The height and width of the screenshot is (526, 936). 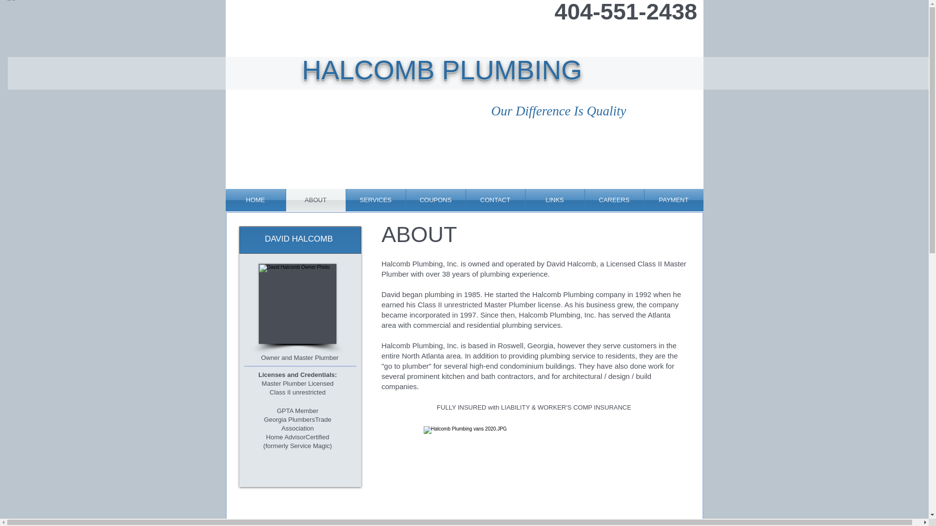 I want to click on PAYMENT, so click(x=674, y=200).